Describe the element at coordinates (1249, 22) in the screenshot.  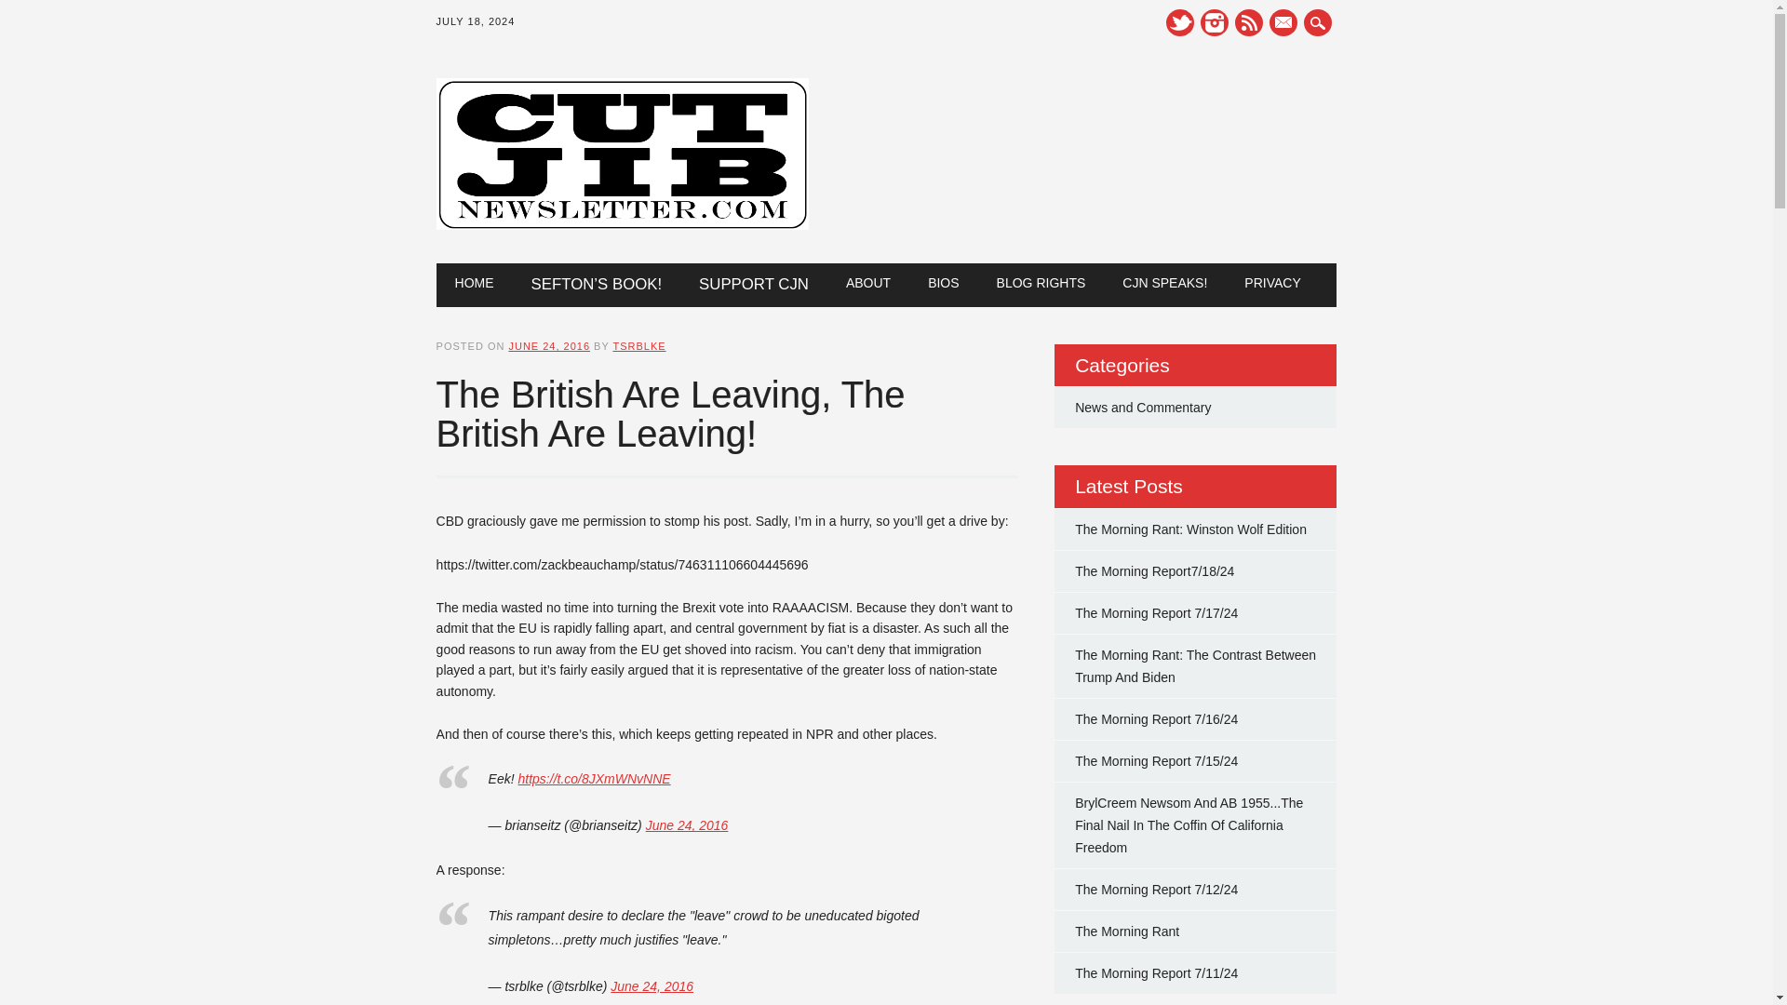
I see `RSS` at that location.